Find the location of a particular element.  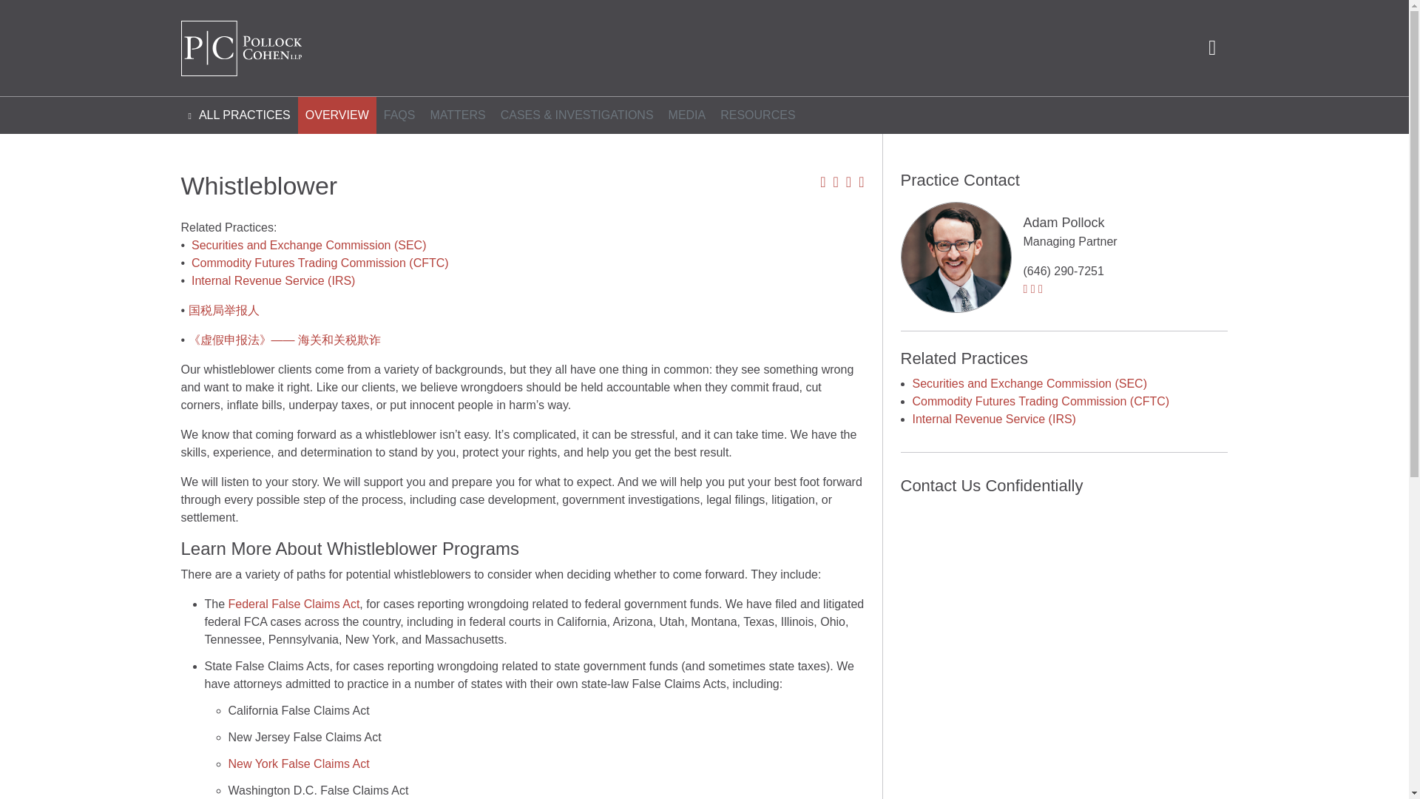

MEDIA is located at coordinates (688, 115).